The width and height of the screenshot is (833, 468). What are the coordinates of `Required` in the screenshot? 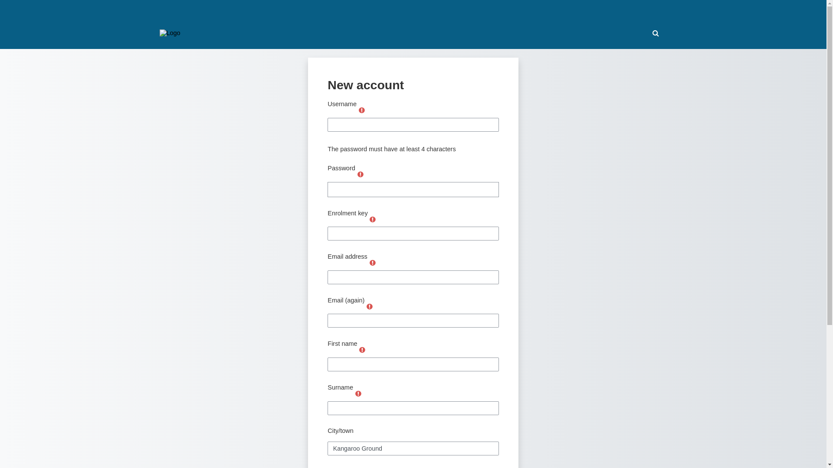 It's located at (362, 110).